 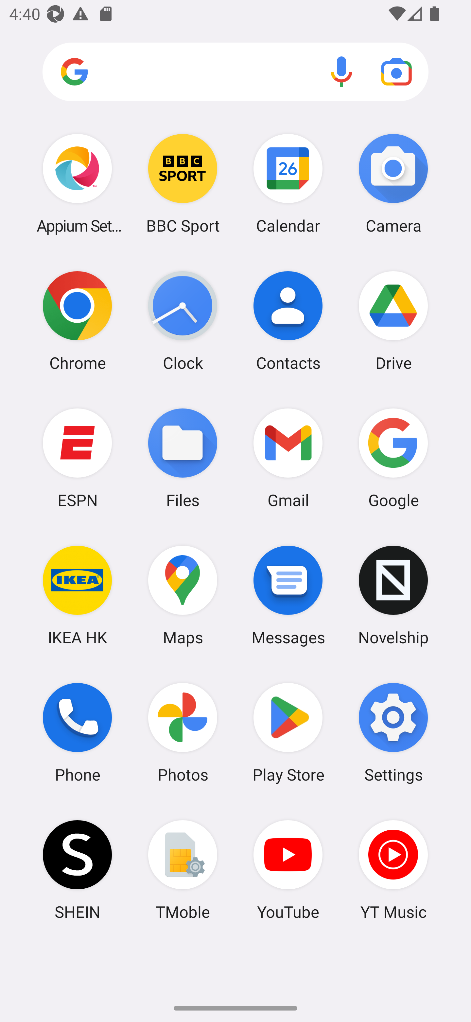 What do you see at coordinates (396, 71) in the screenshot?
I see `Google Lens` at bounding box center [396, 71].